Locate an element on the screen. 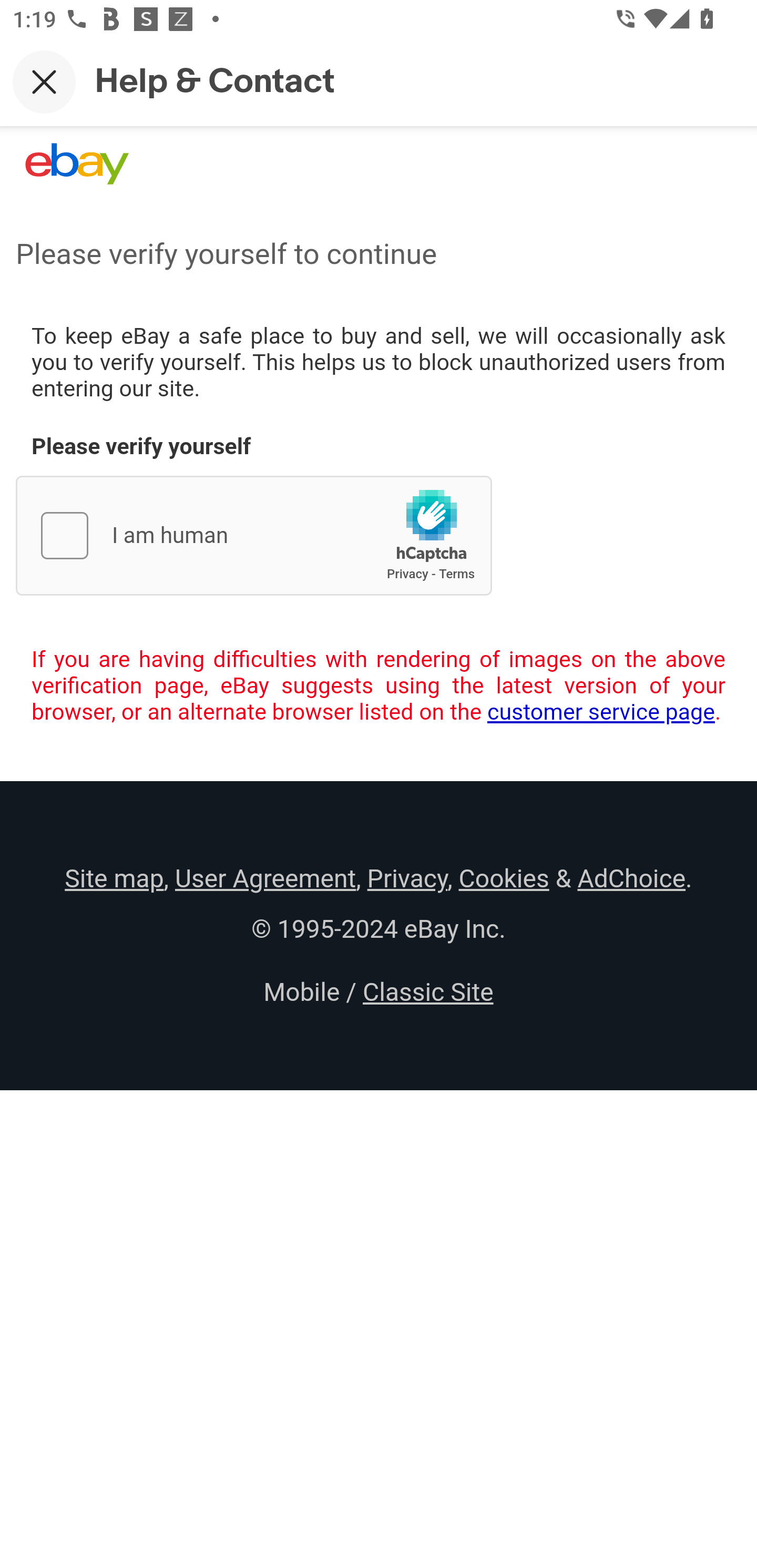  Site map is located at coordinates (114, 878).